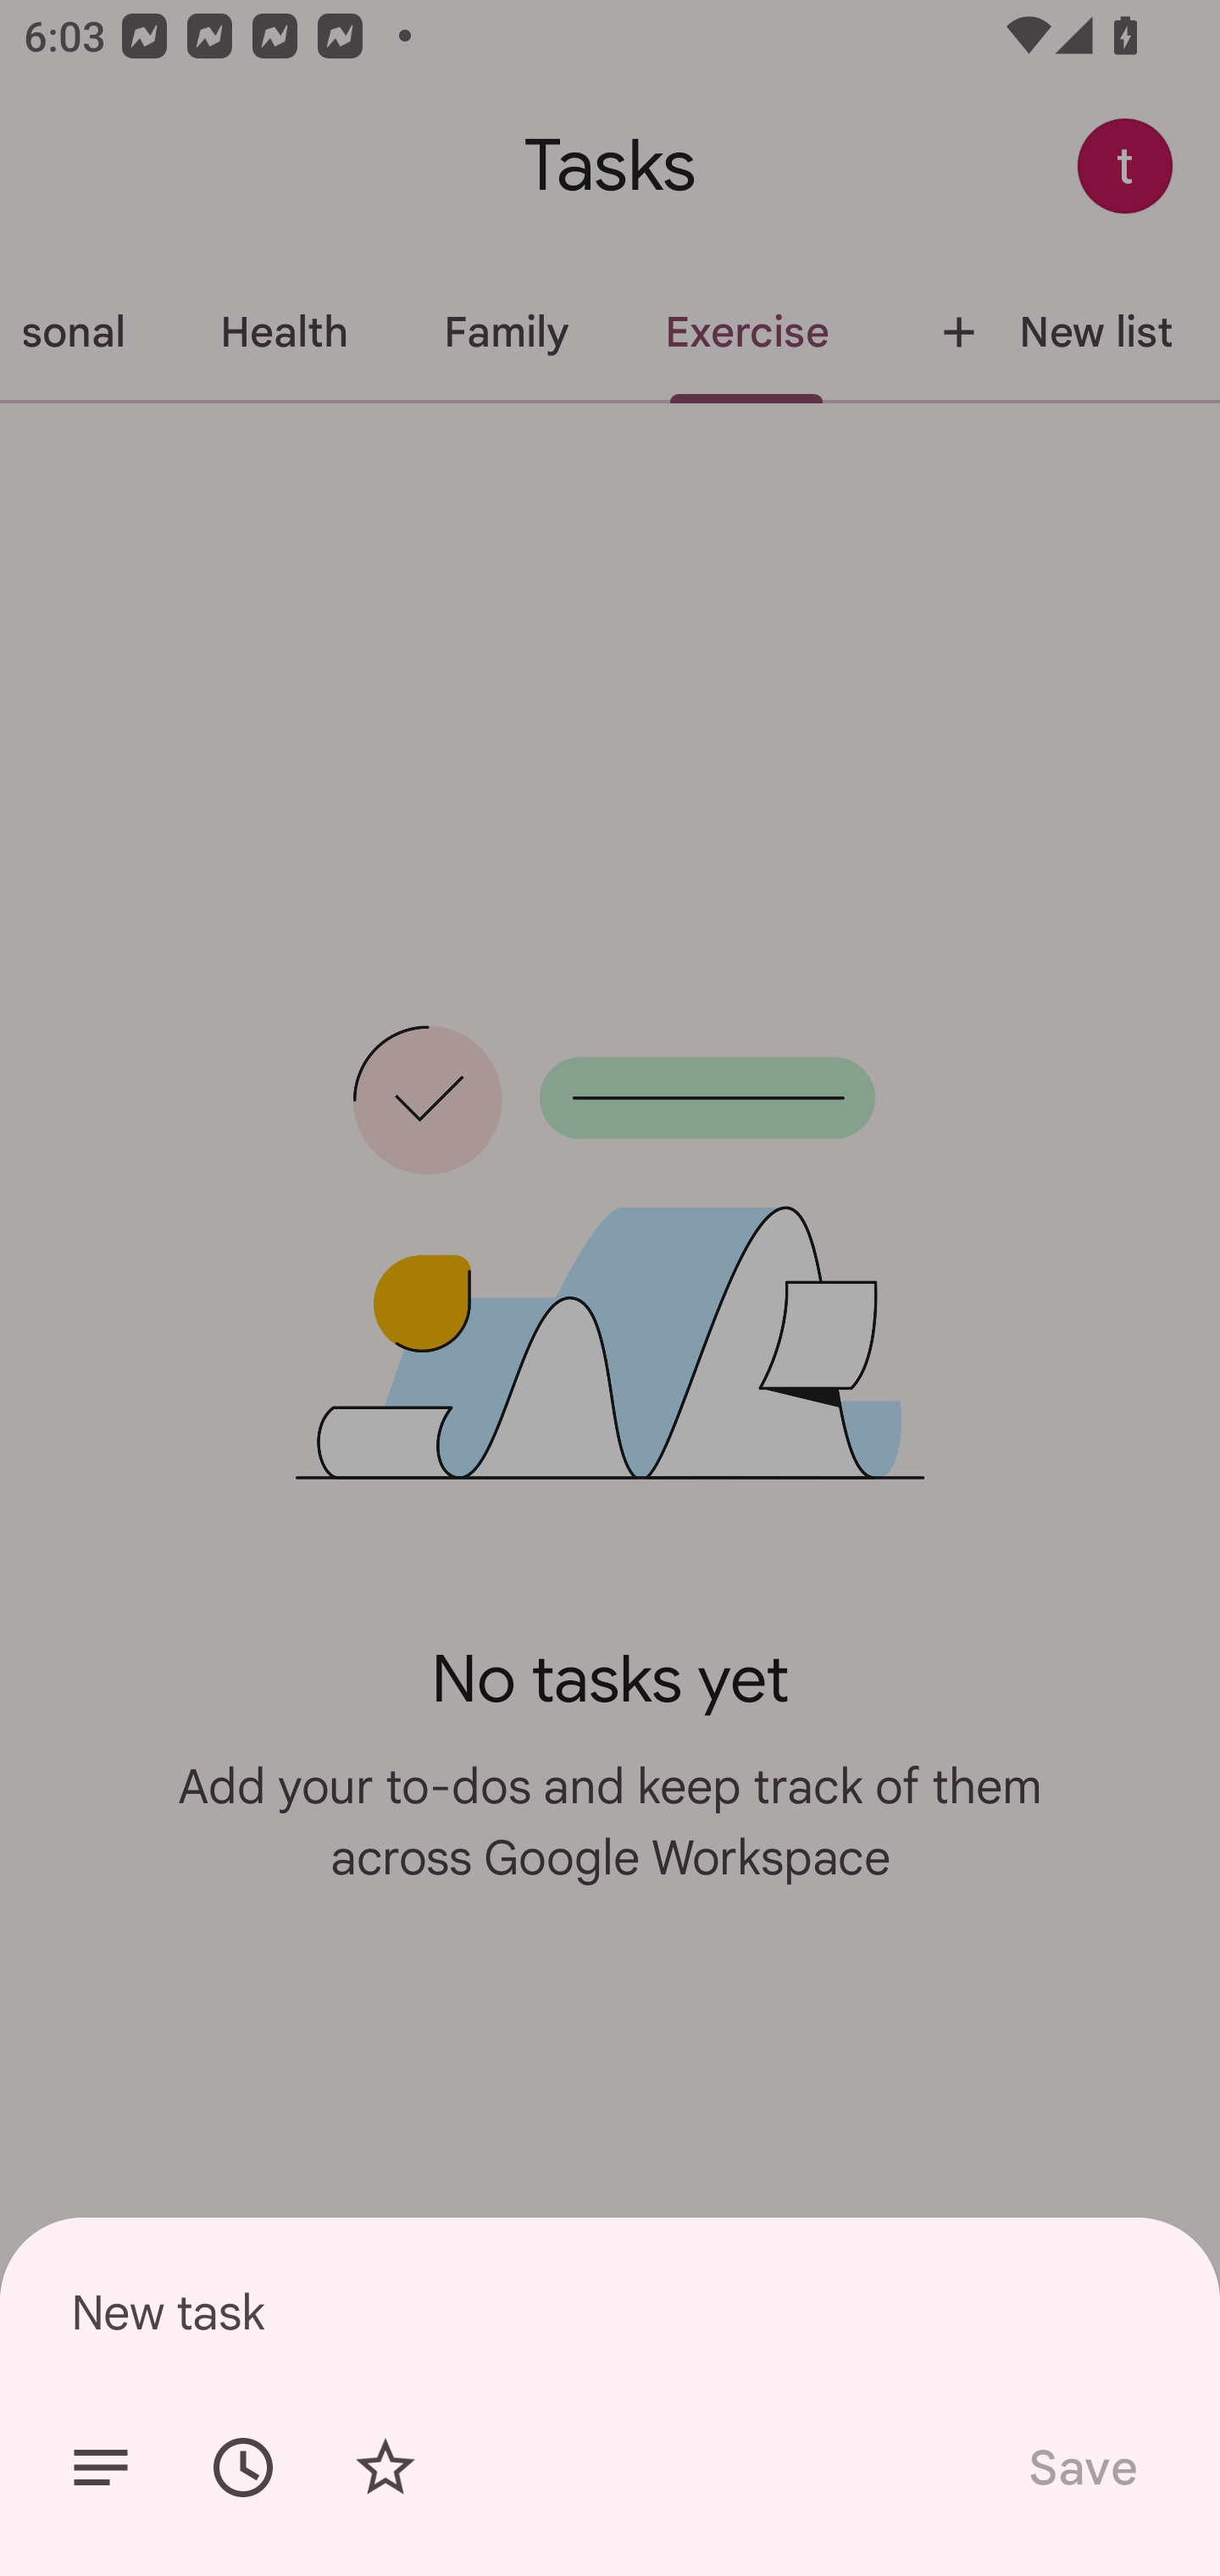 This screenshot has width=1220, height=2576. I want to click on New task, so click(610, 2312).